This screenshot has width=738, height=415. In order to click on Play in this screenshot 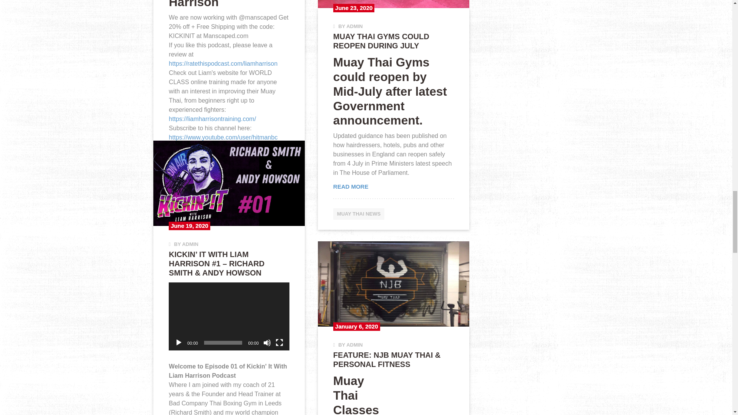, I will do `click(178, 343)`.